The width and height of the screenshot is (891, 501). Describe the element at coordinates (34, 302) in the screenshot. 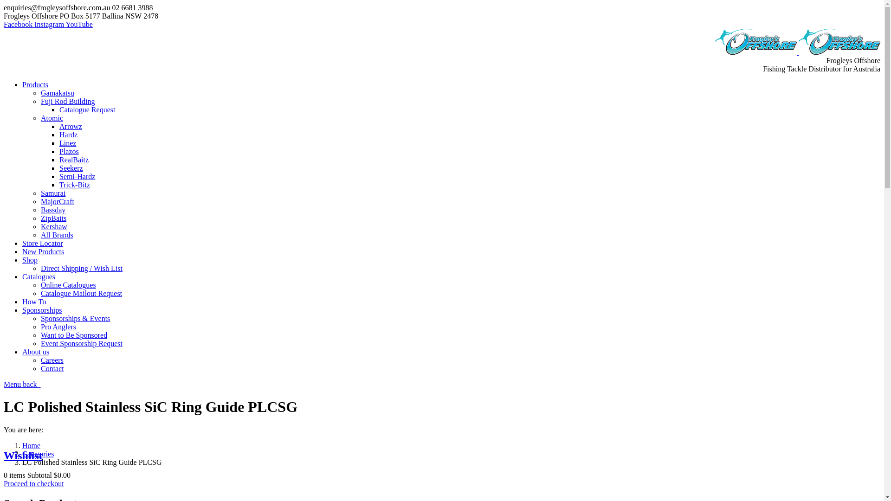

I see `How To` at that location.